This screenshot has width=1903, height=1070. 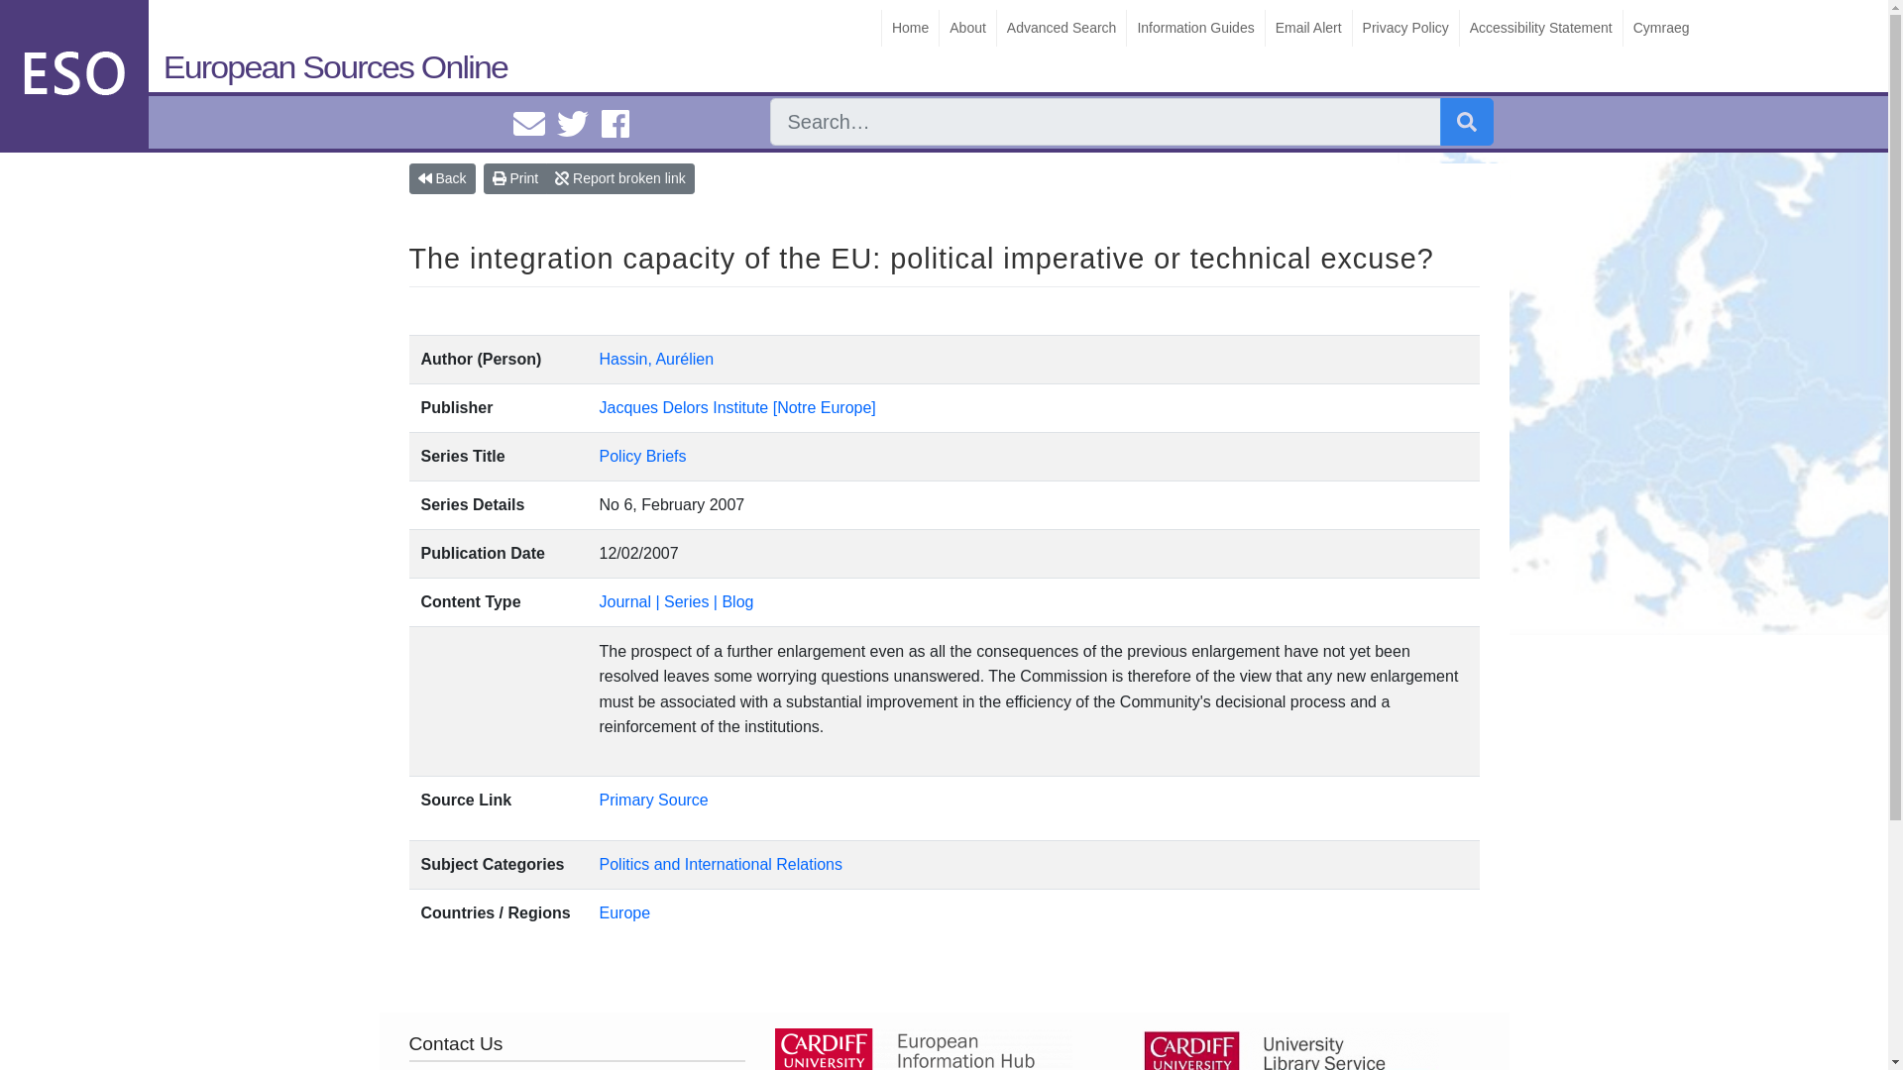 What do you see at coordinates (1194, 28) in the screenshot?
I see `Information Guides` at bounding box center [1194, 28].